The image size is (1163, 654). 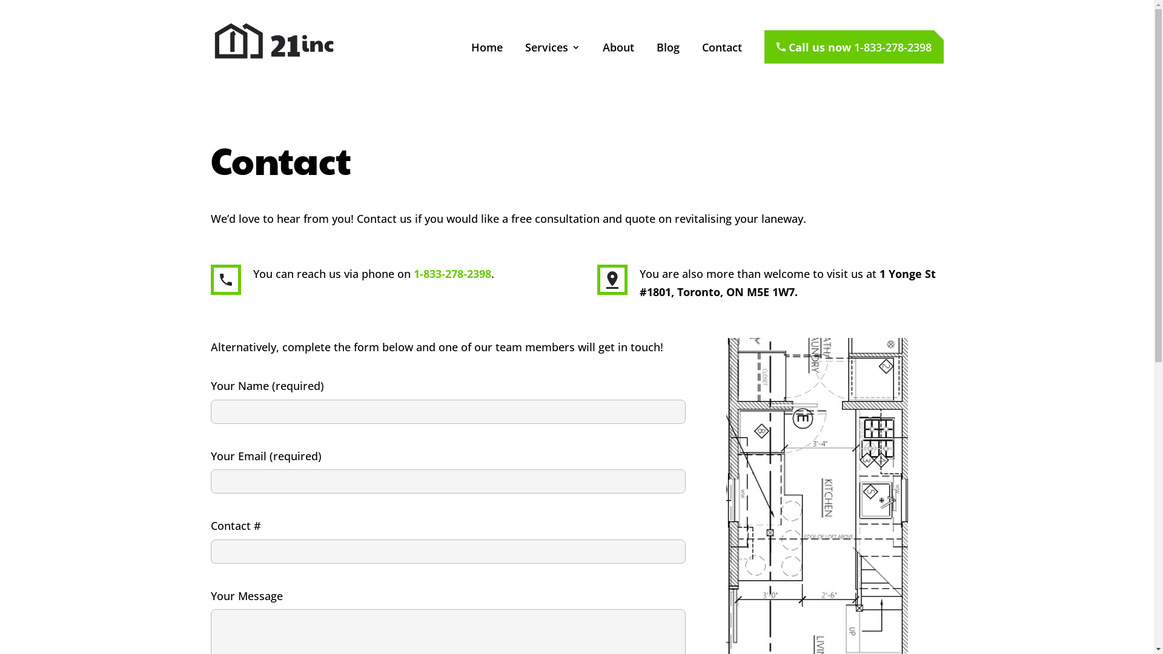 What do you see at coordinates (618, 62) in the screenshot?
I see `About` at bounding box center [618, 62].